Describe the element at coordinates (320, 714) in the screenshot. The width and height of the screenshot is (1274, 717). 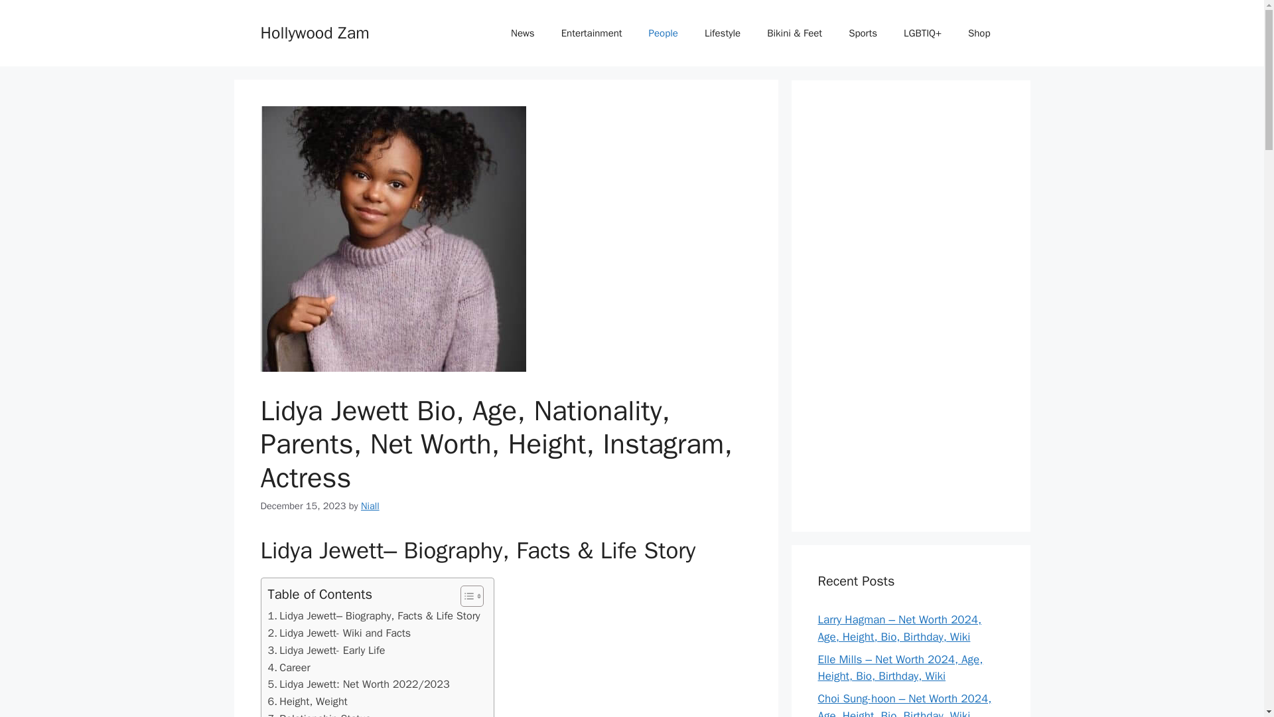
I see `Relationship Status` at that location.